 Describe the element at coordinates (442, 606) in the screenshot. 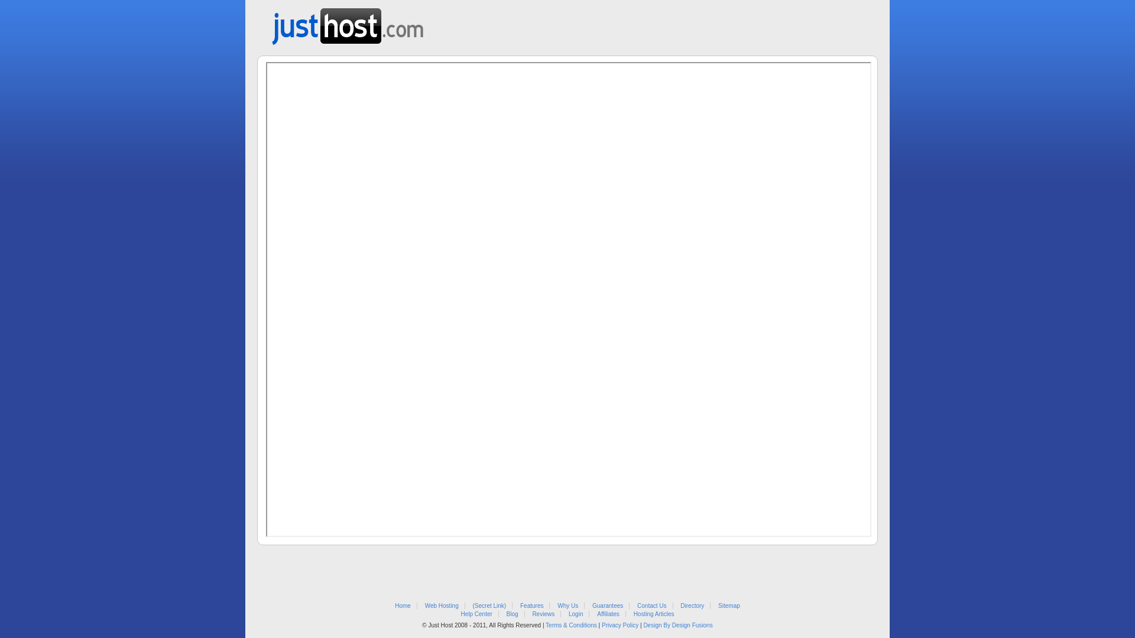

I see `Web Hosting` at that location.